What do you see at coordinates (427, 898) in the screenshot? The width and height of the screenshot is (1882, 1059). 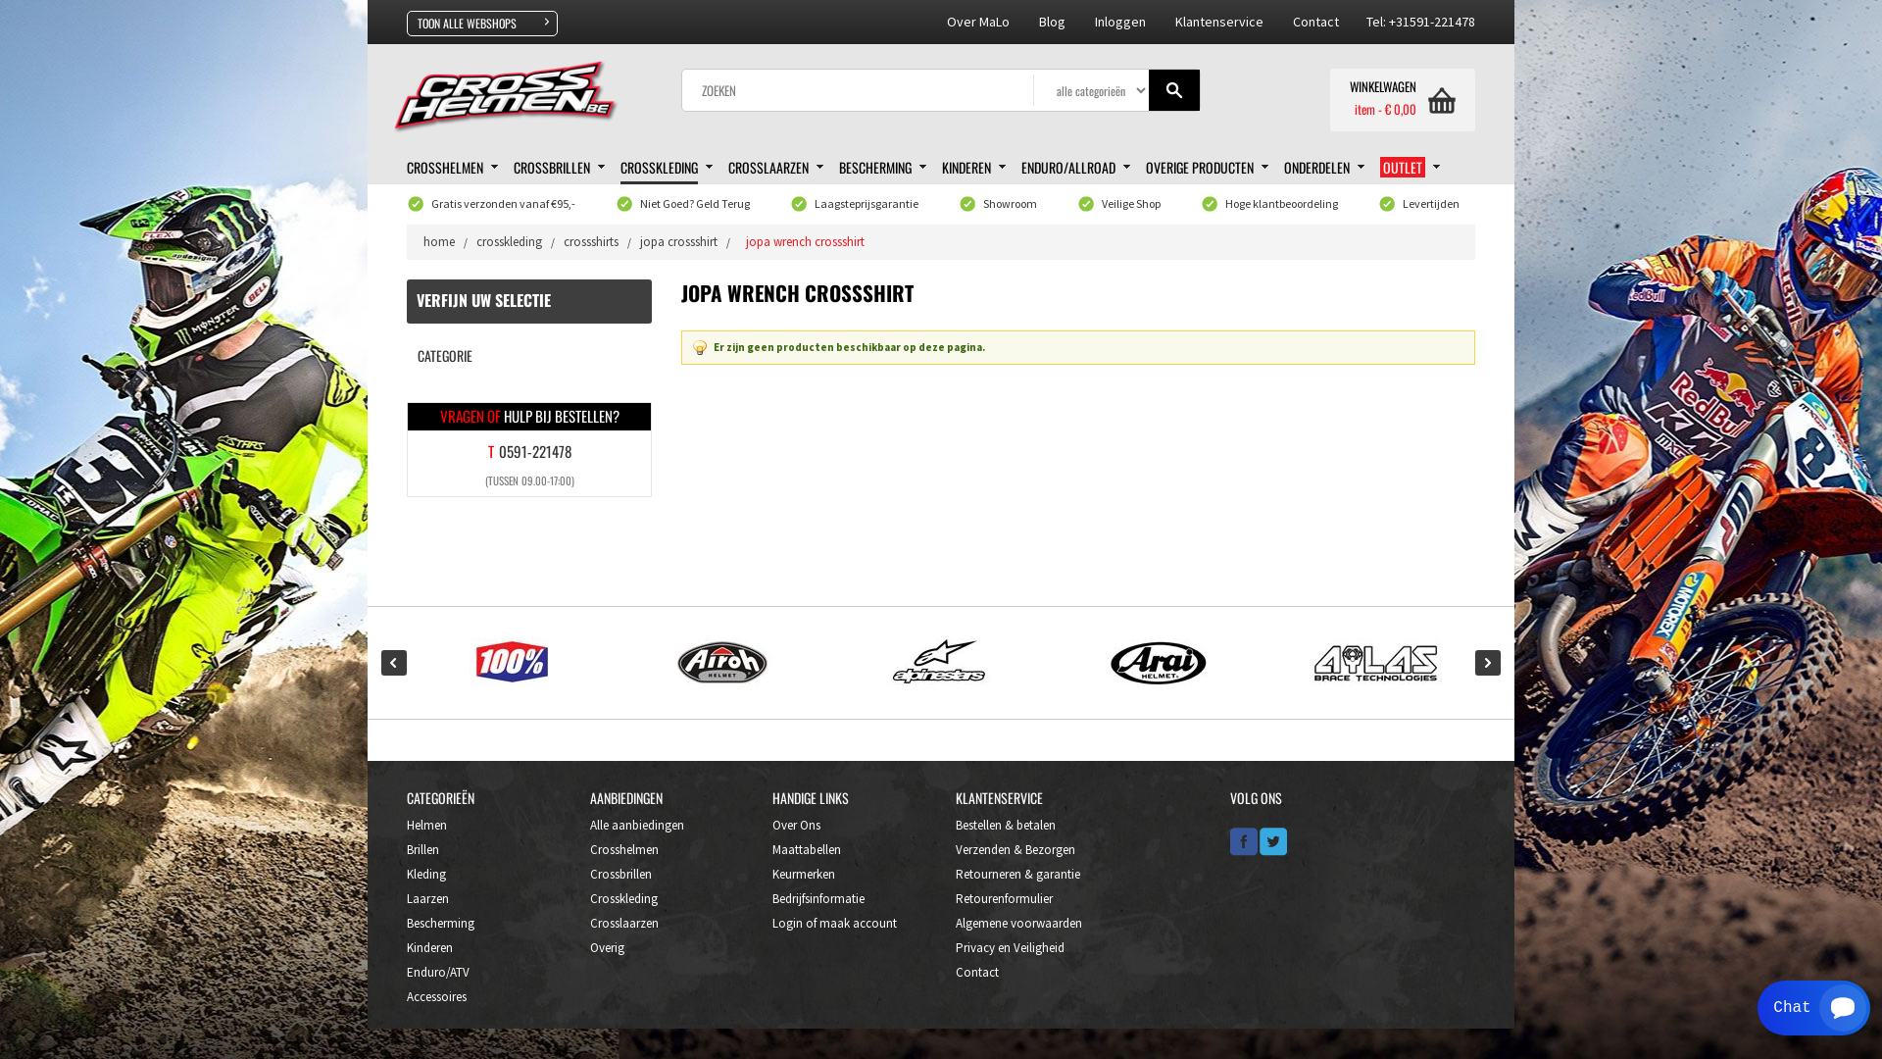 I see `Laarzen` at bounding box center [427, 898].